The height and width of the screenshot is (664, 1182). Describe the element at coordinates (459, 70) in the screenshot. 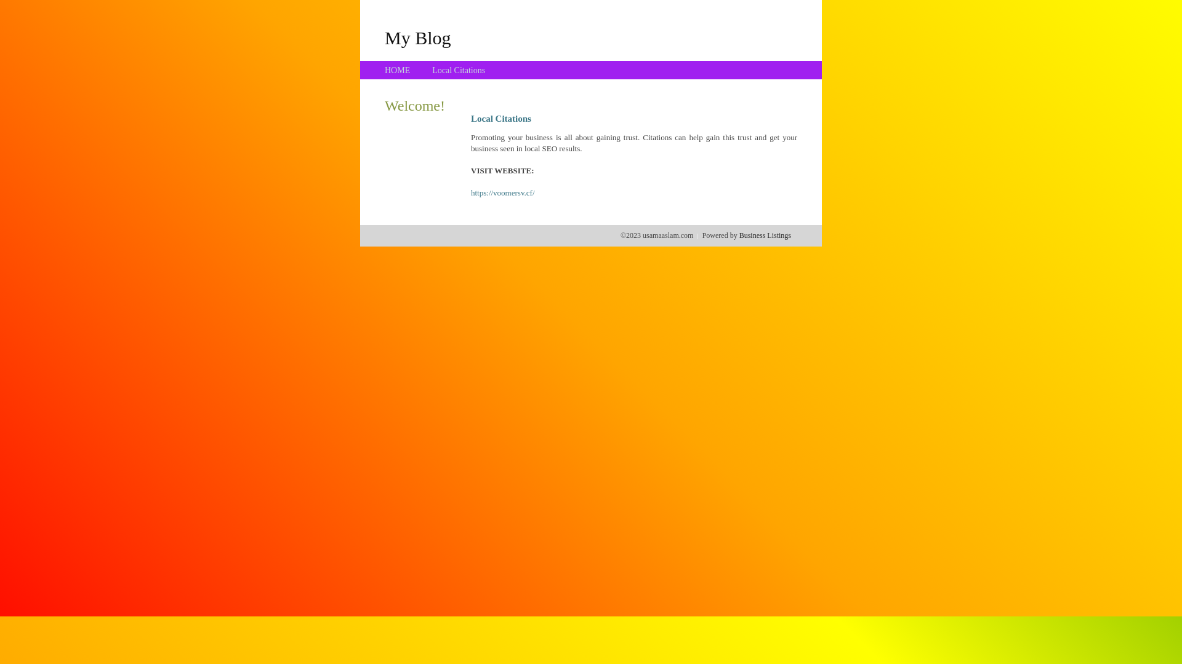

I see `Local Citations` at that location.